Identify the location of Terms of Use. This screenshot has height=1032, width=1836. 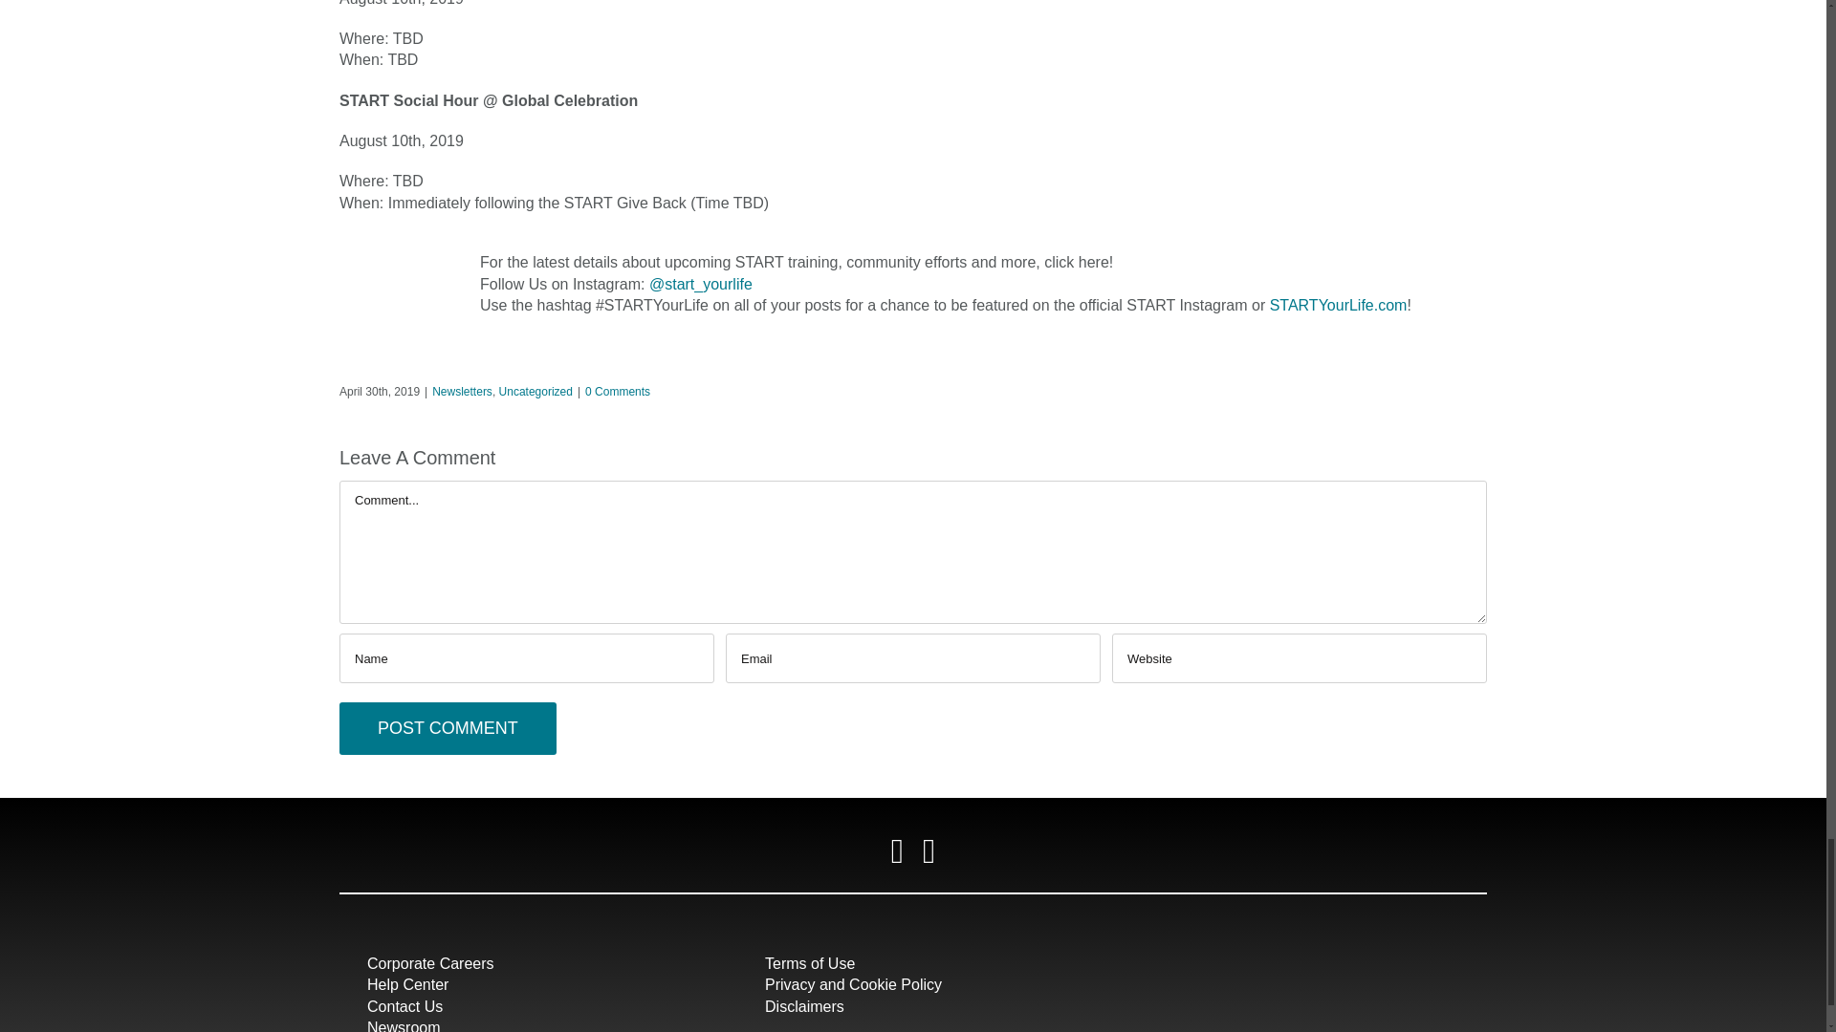
(810, 963).